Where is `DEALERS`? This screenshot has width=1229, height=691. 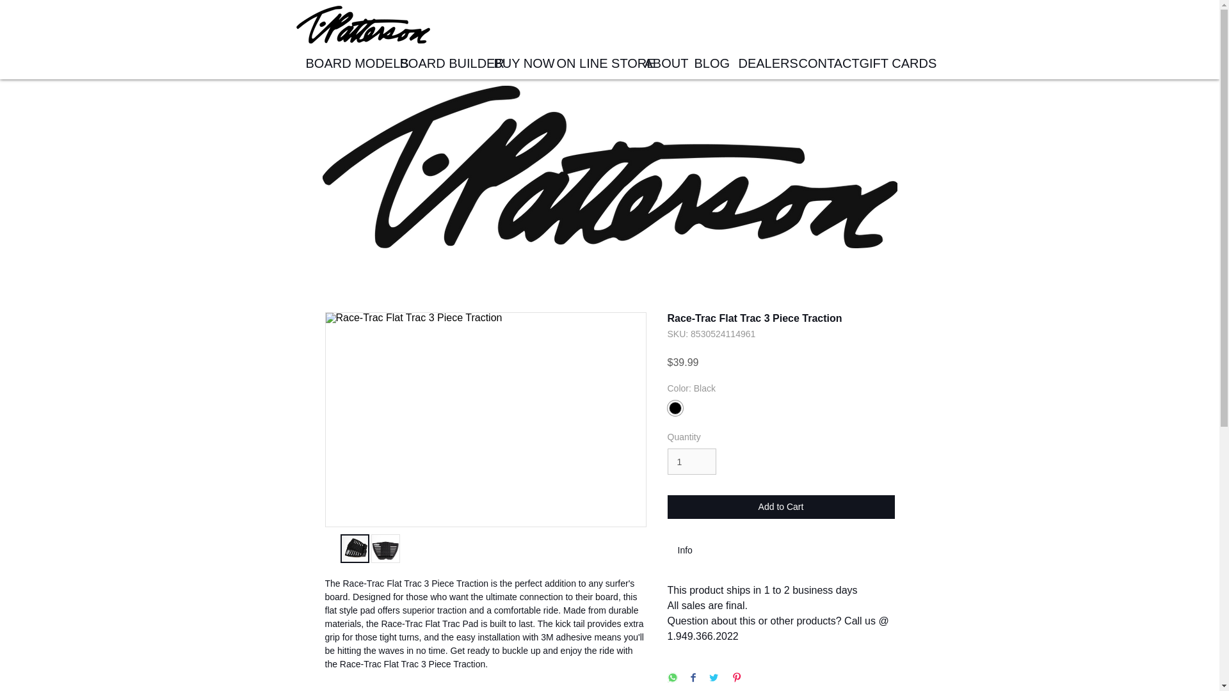 DEALERS is located at coordinates (759, 63).